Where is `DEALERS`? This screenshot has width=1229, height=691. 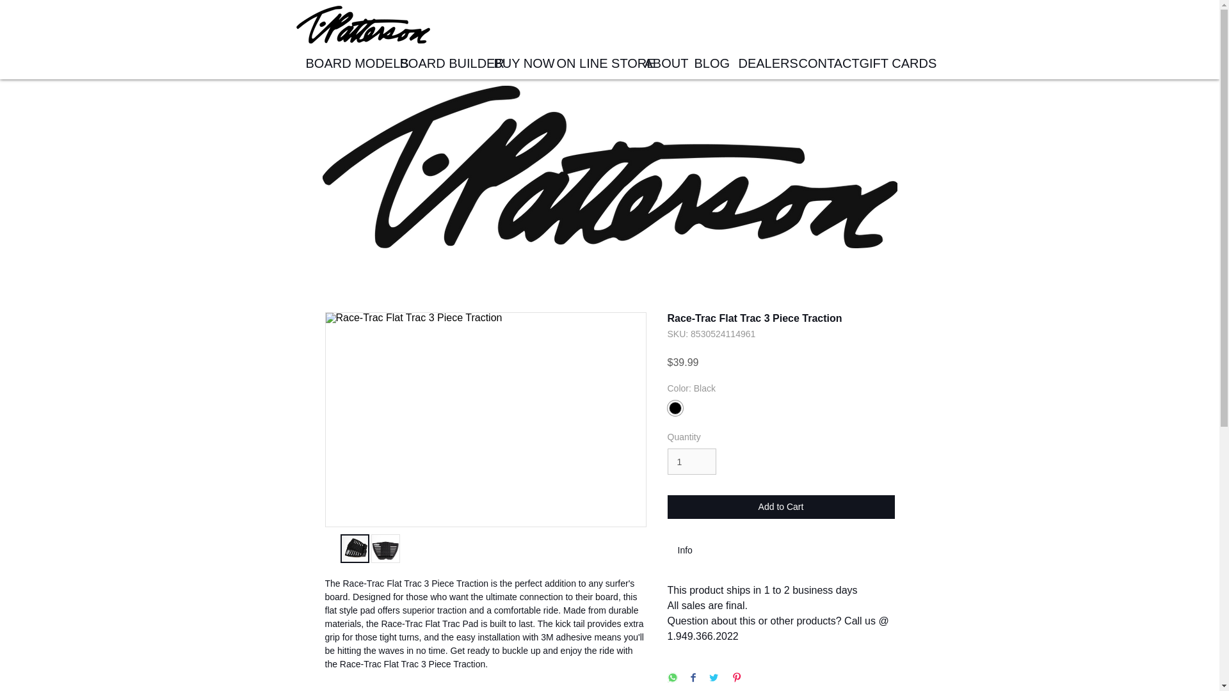 DEALERS is located at coordinates (759, 63).